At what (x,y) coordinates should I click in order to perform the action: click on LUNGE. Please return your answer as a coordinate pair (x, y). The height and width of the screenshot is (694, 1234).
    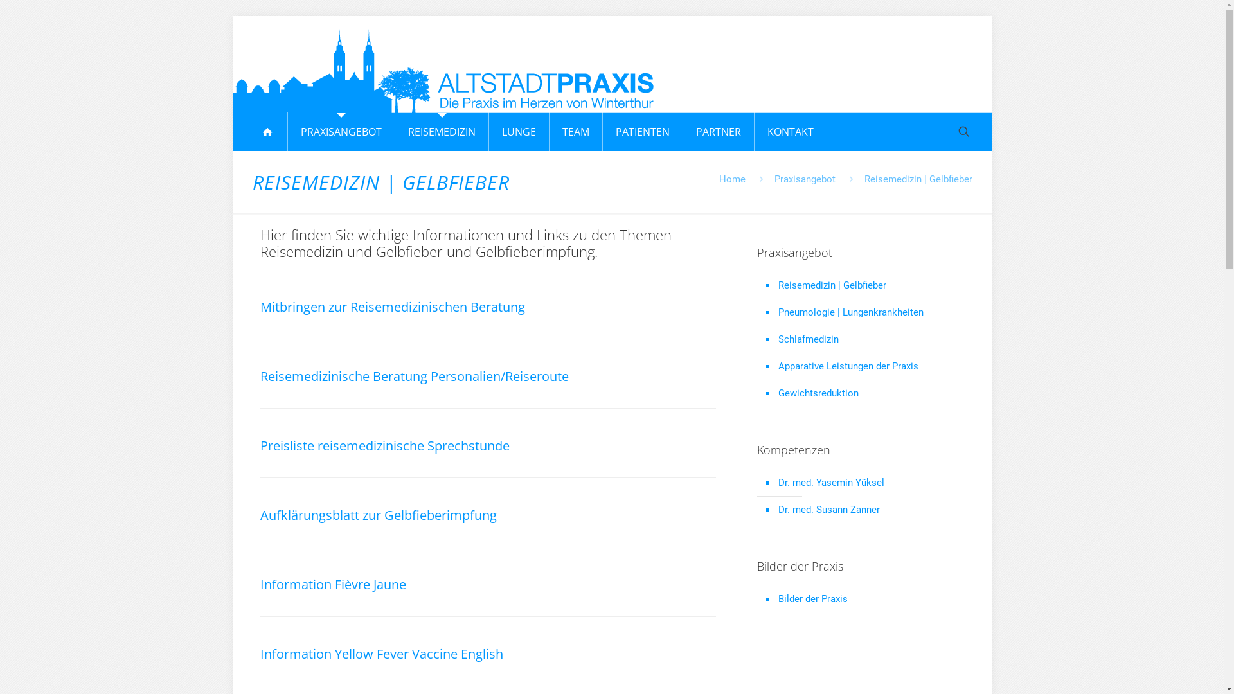
    Looking at the image, I should click on (519, 132).